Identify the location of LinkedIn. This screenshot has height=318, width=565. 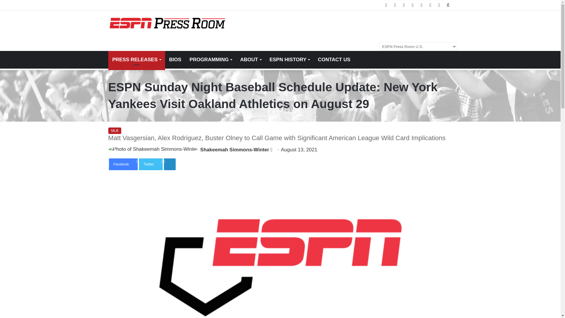
(169, 164).